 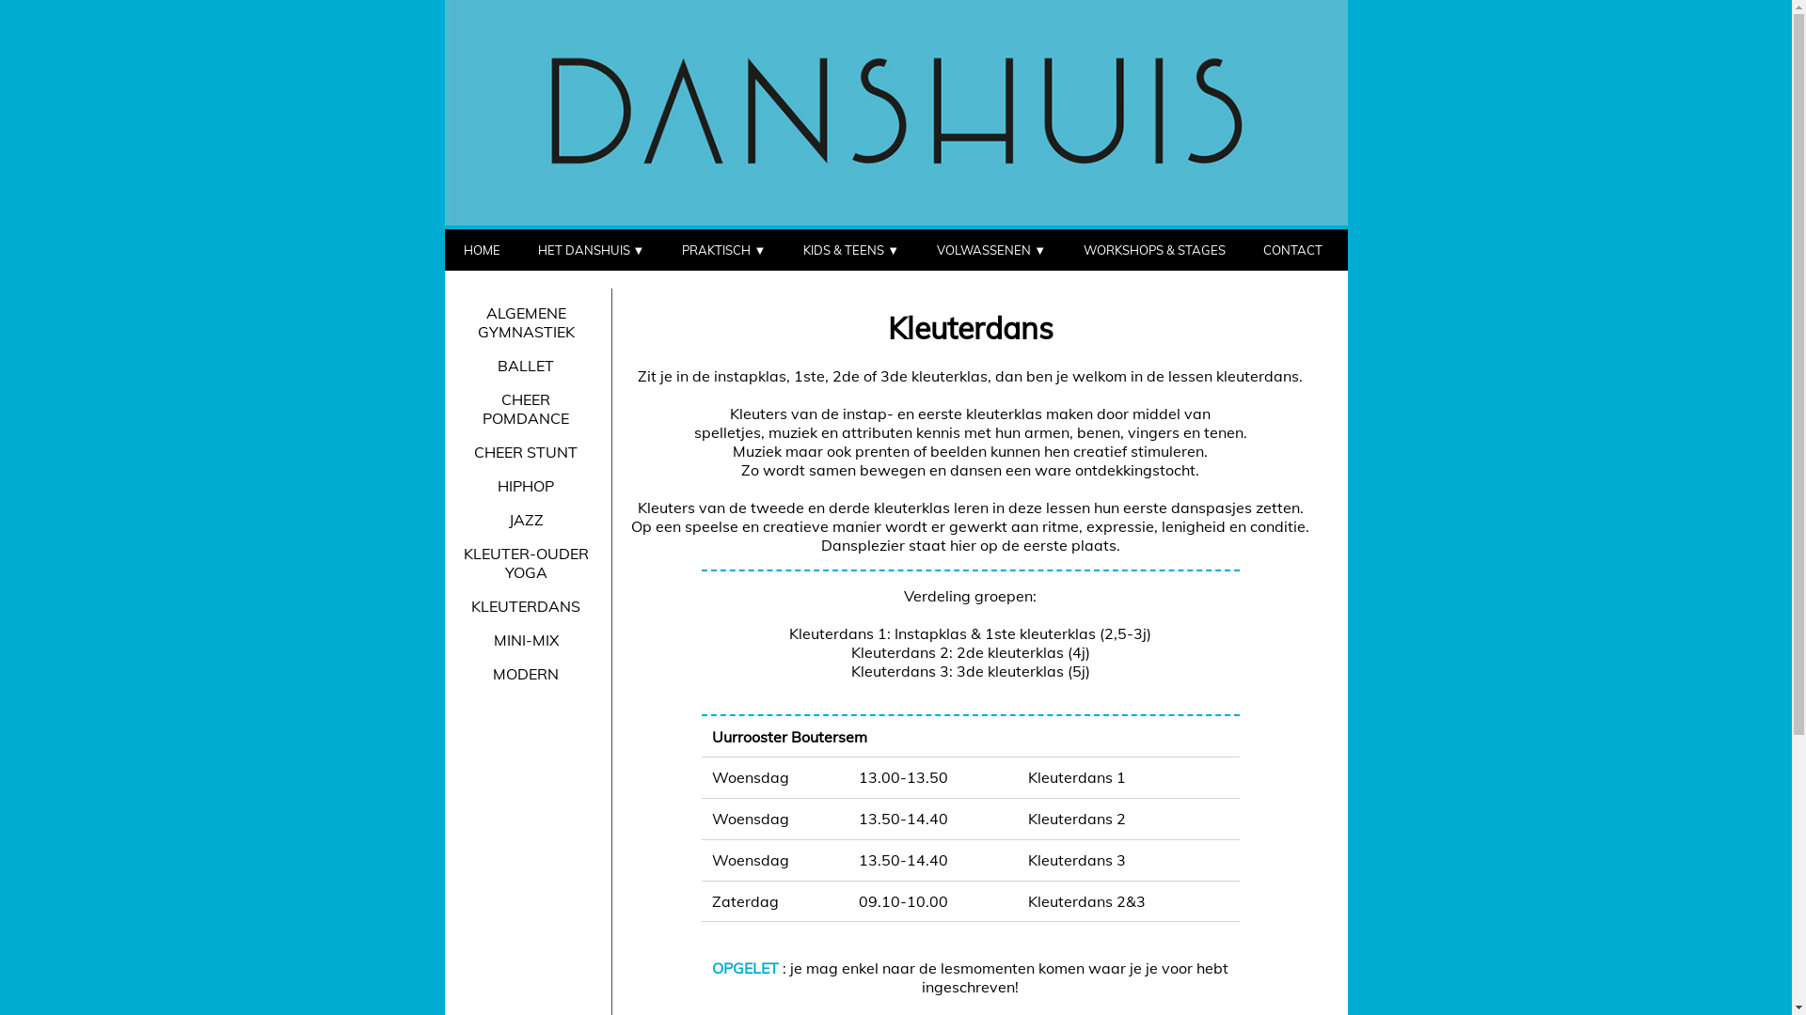 What do you see at coordinates (526, 520) in the screenshot?
I see `JAZZ` at bounding box center [526, 520].